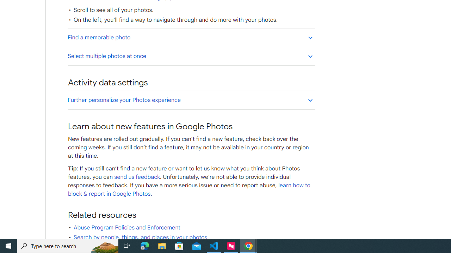 The width and height of the screenshot is (451, 253). I want to click on Abuse Program Policies and Enforcement, so click(127, 228).